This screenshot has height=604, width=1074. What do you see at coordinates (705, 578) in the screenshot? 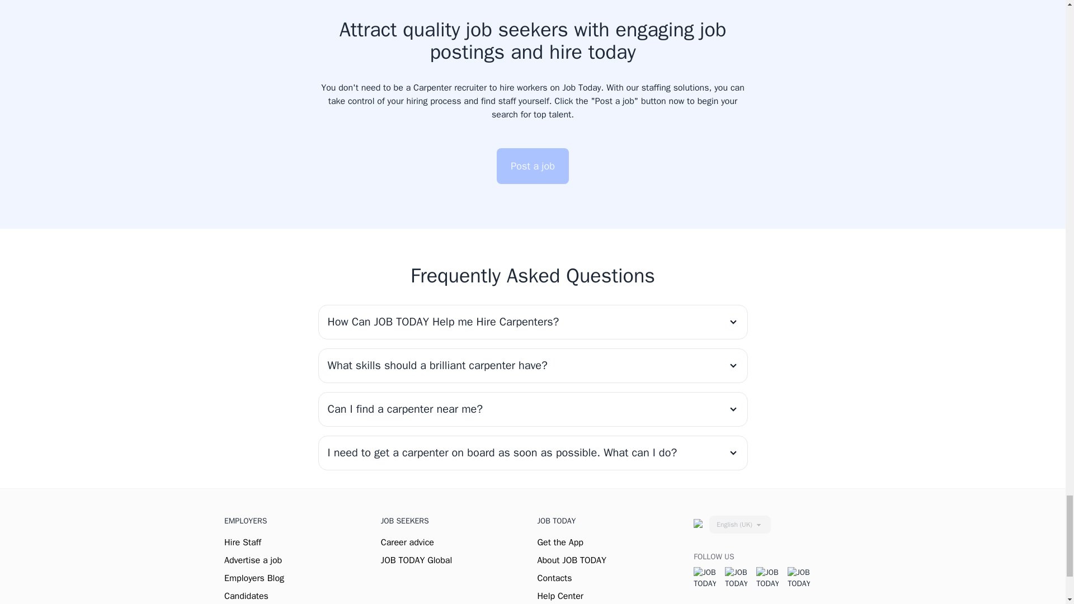
I see `JOB TODAY Facebook` at bounding box center [705, 578].